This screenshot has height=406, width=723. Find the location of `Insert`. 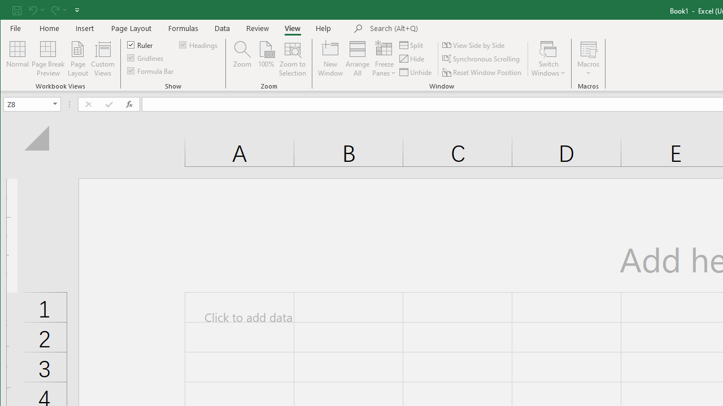

Insert is located at coordinates (85, 28).